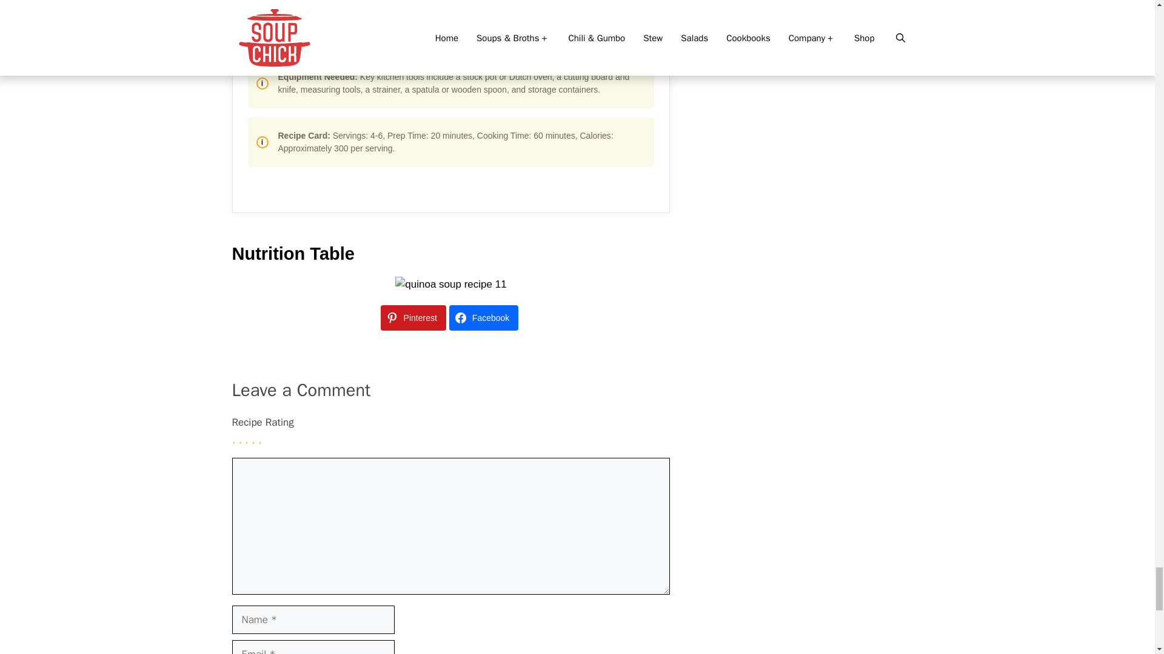 This screenshot has height=654, width=1164. I want to click on Share on Facebook, so click(484, 318).